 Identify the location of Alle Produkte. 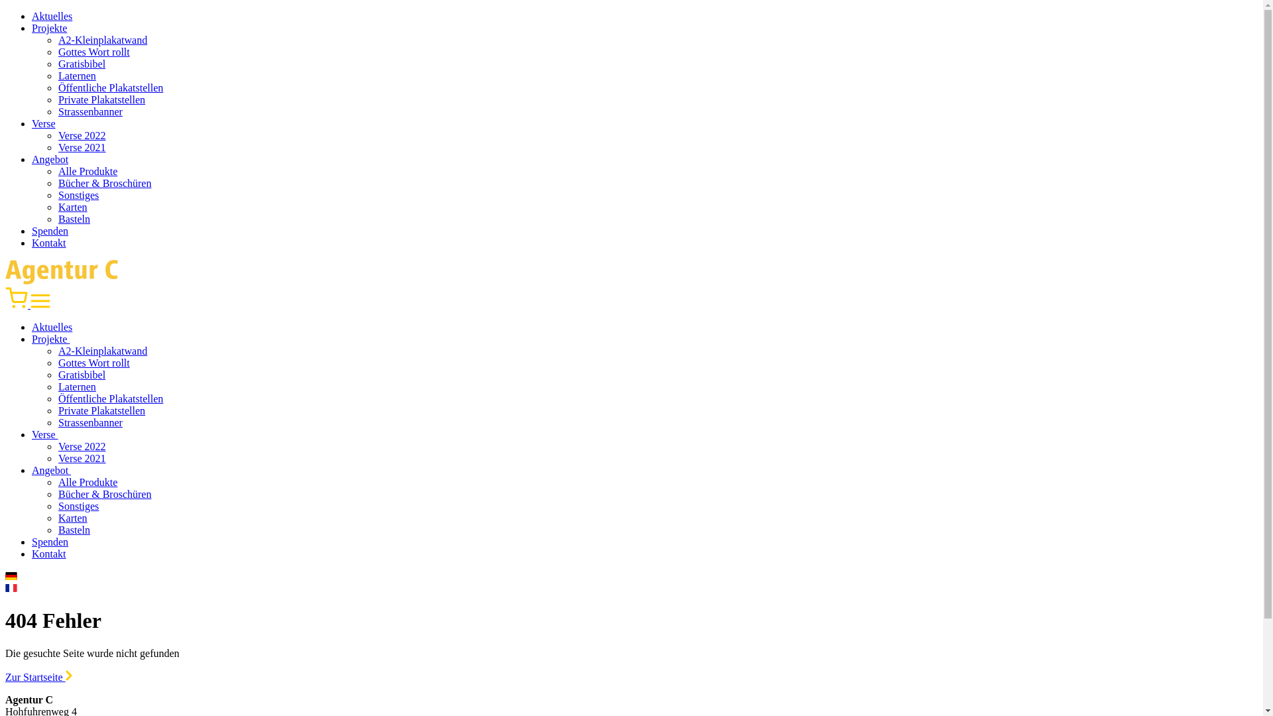
(88, 171).